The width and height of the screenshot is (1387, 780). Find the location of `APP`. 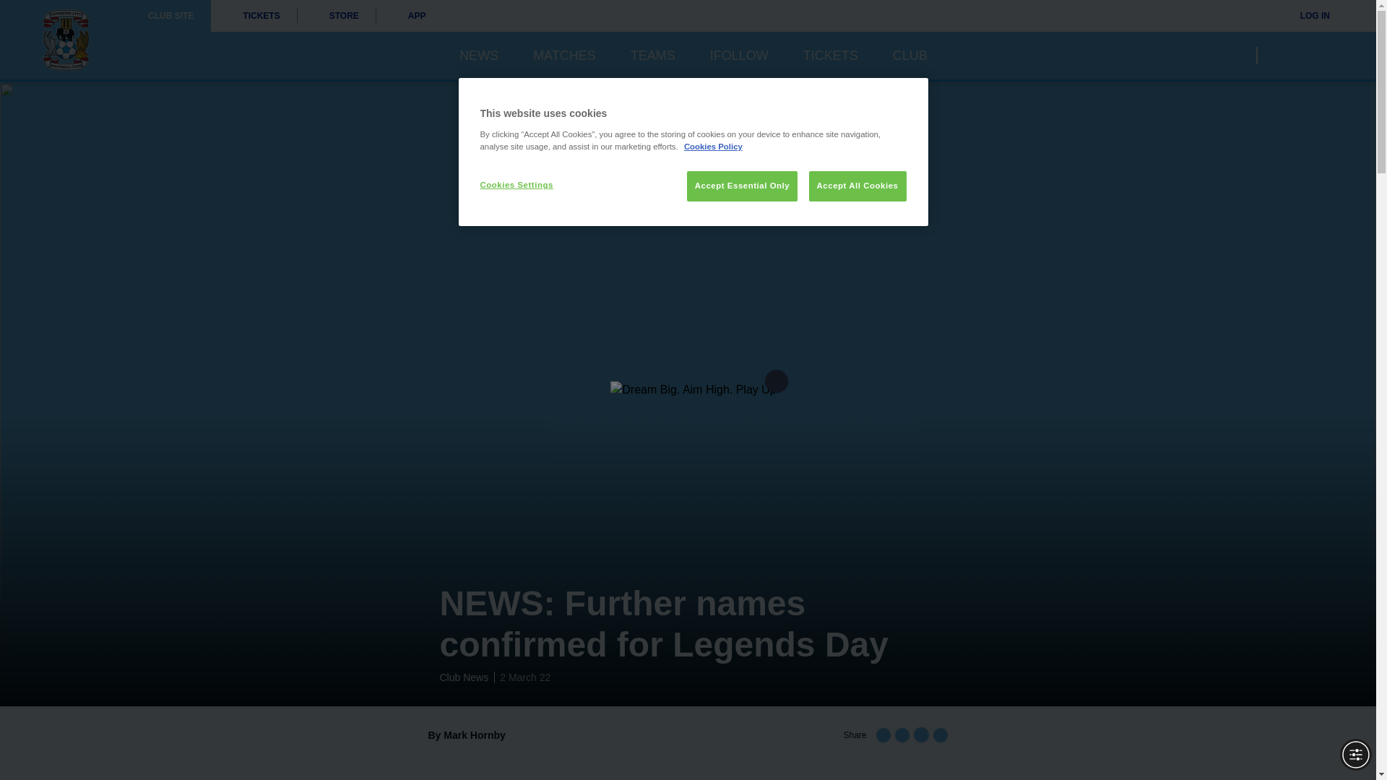

APP is located at coordinates (410, 16).